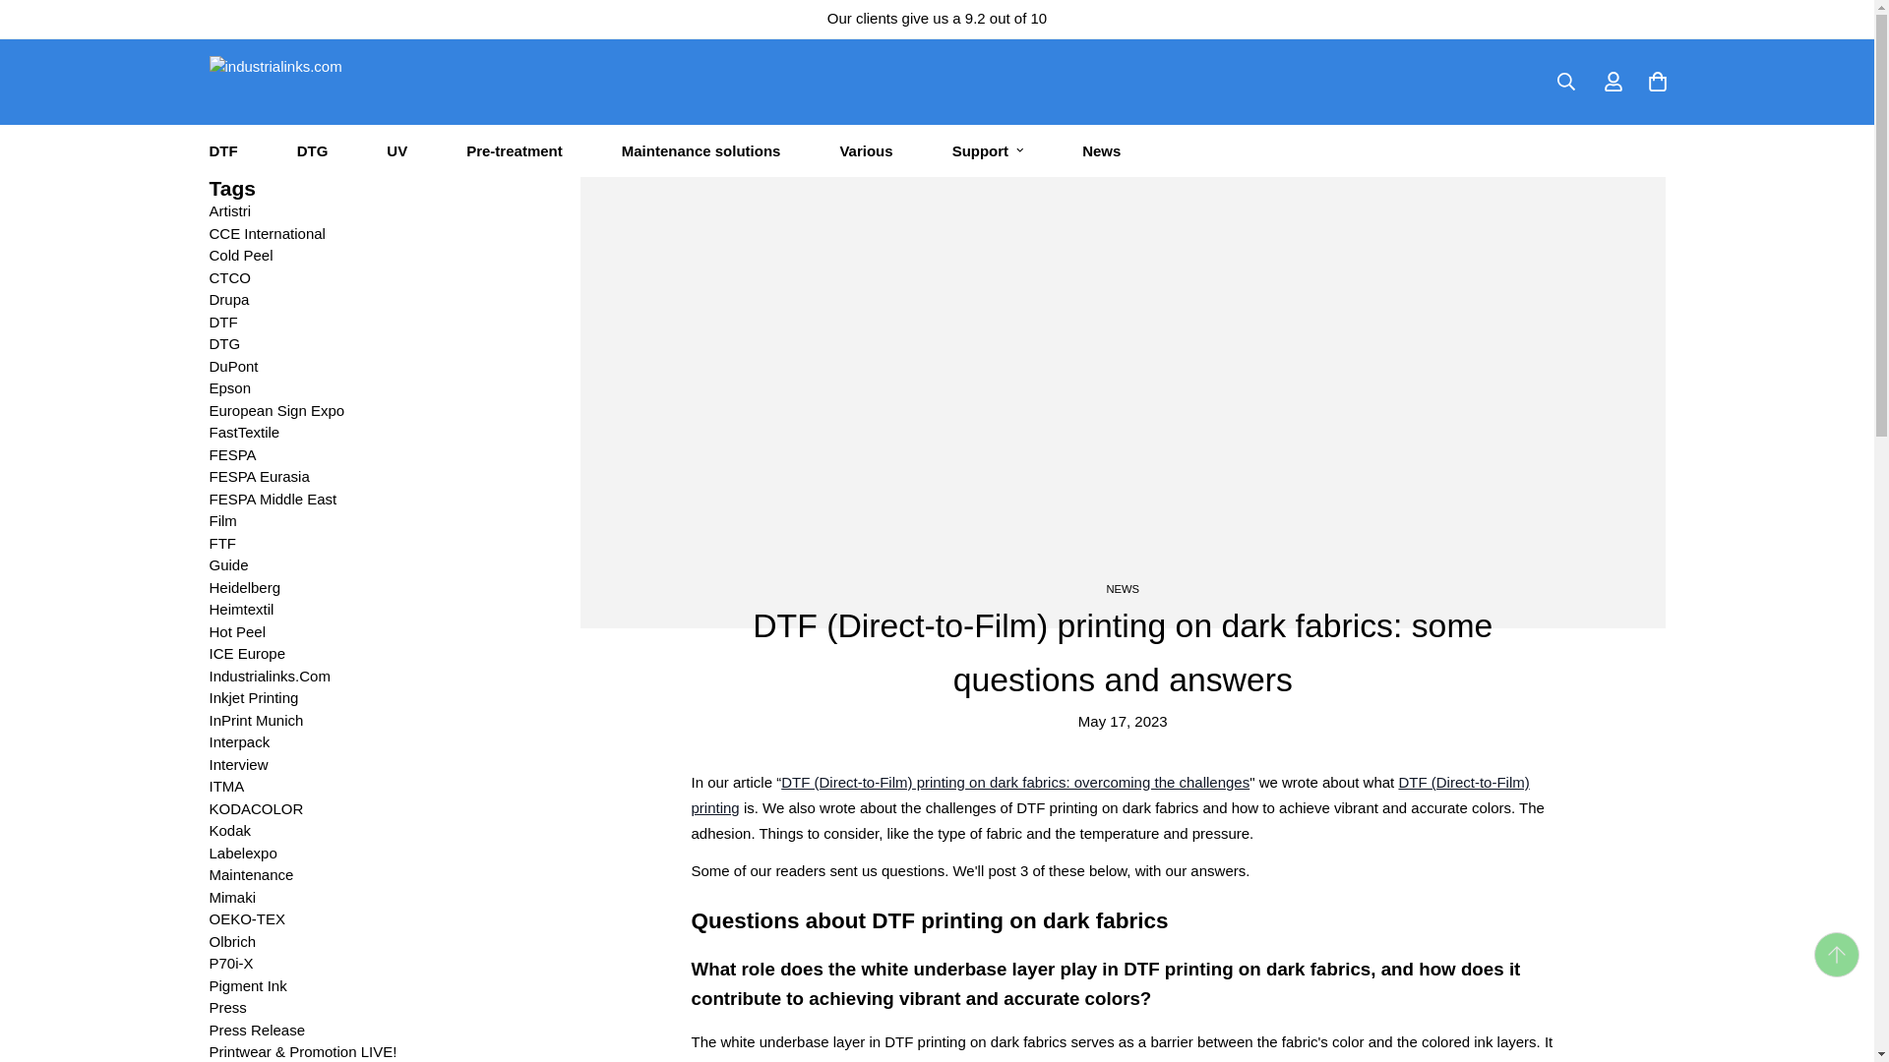 The image size is (1889, 1062). What do you see at coordinates (222, 151) in the screenshot?
I see `DTF` at bounding box center [222, 151].